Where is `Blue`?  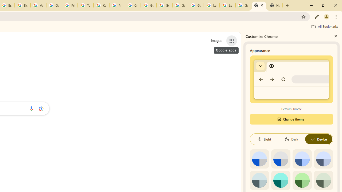 Blue is located at coordinates (302, 159).